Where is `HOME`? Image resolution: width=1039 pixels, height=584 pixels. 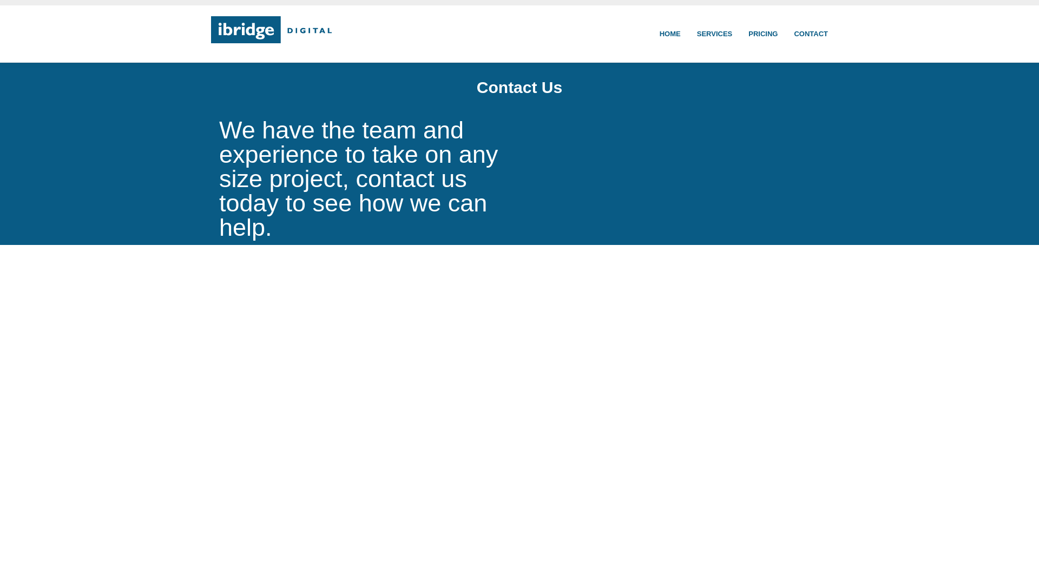 HOME is located at coordinates (670, 34).